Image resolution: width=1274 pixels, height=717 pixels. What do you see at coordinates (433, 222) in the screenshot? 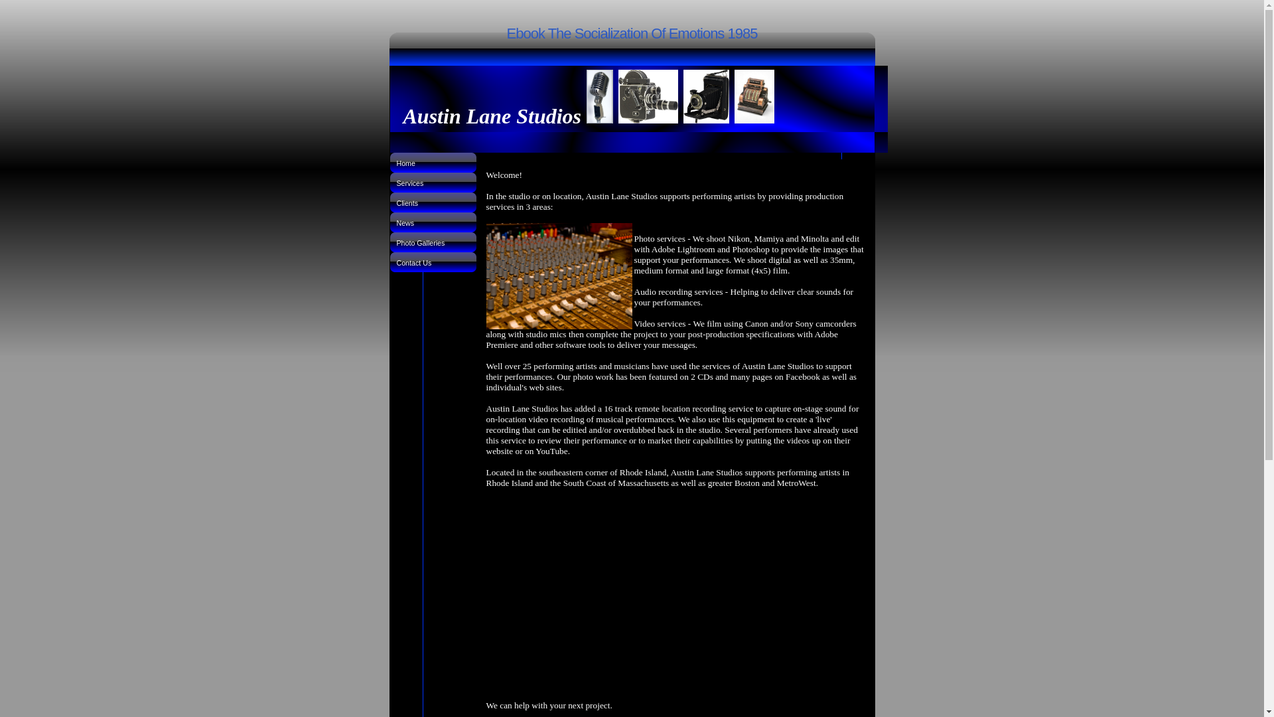
I see `News` at bounding box center [433, 222].